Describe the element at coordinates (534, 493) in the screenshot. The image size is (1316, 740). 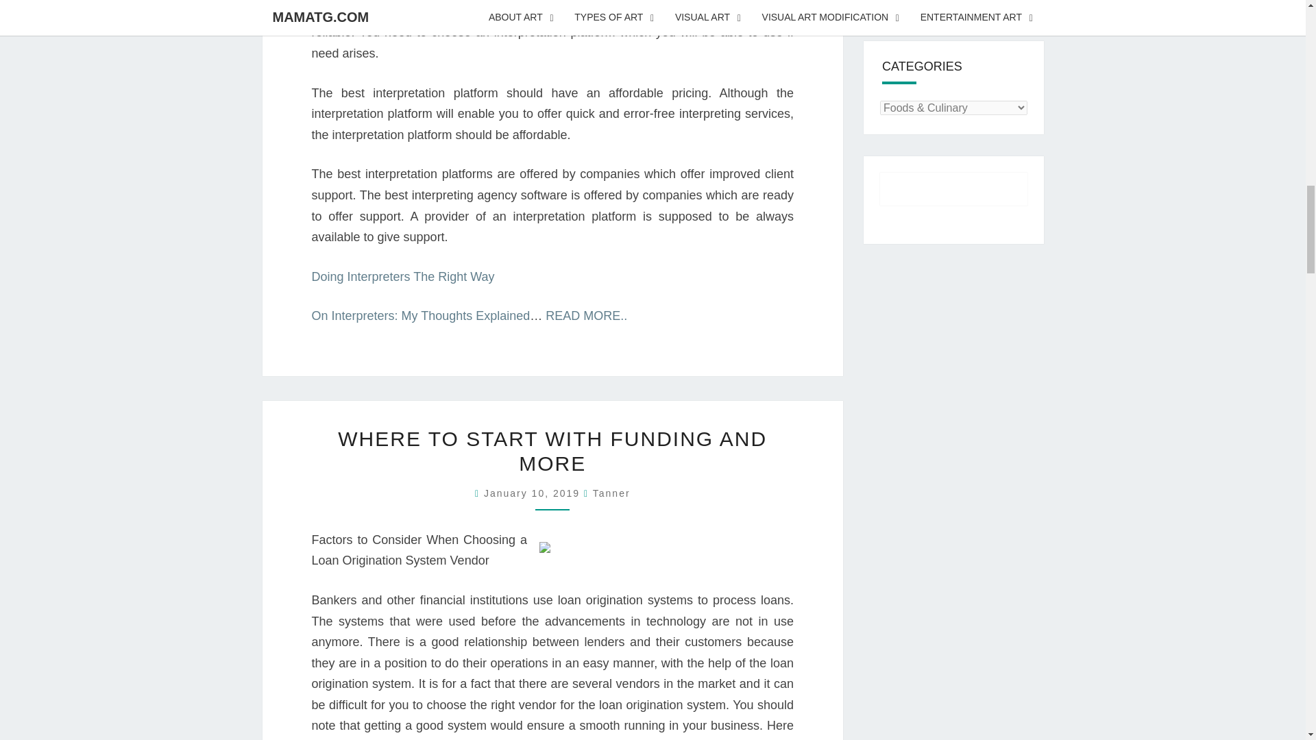
I see `3:28 am` at that location.